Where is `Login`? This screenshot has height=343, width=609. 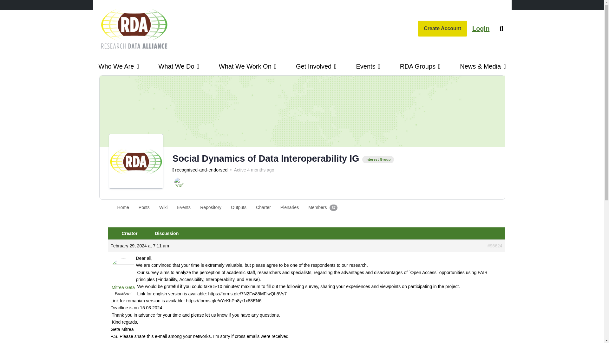 Login is located at coordinates (481, 28).